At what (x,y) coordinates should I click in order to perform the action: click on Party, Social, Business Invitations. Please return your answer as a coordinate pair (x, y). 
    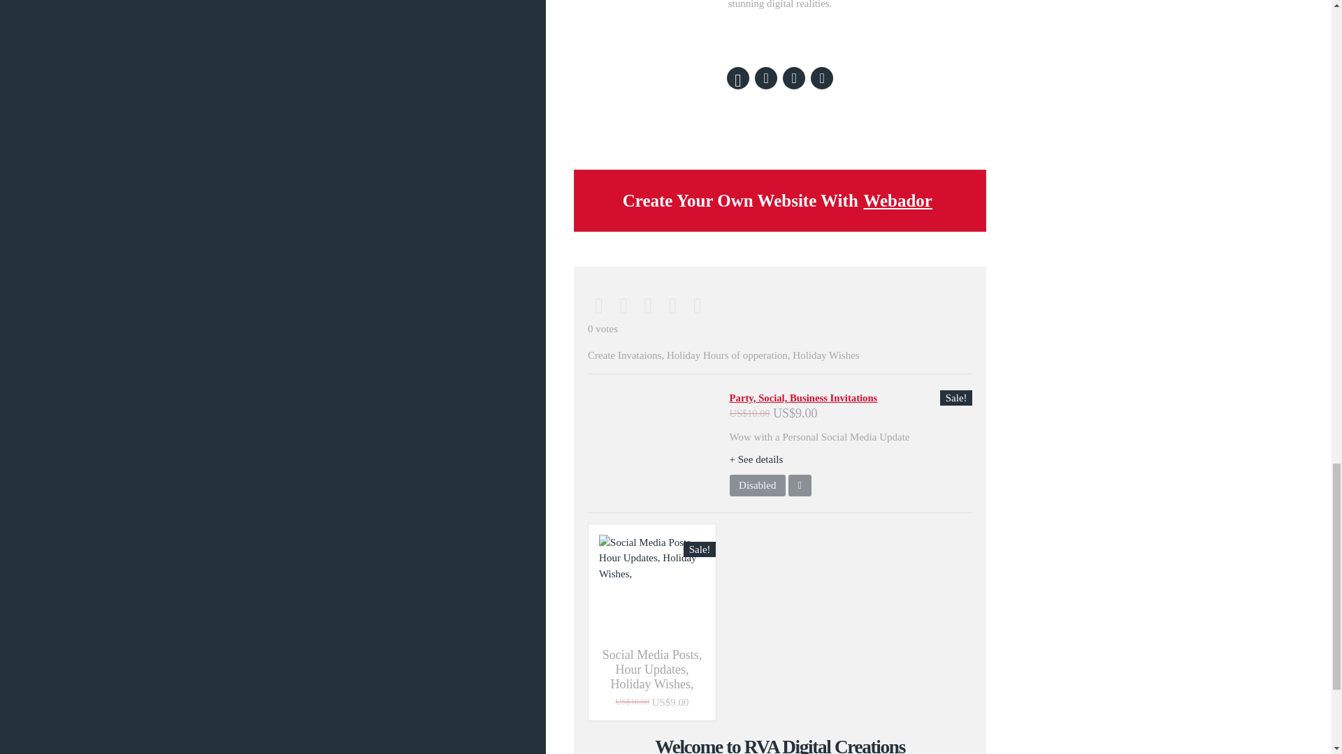
    Looking at the image, I should click on (804, 397).